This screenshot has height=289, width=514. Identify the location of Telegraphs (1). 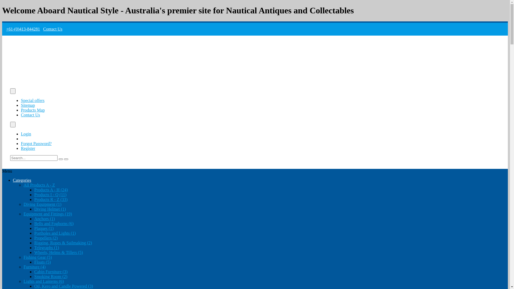
(47, 248).